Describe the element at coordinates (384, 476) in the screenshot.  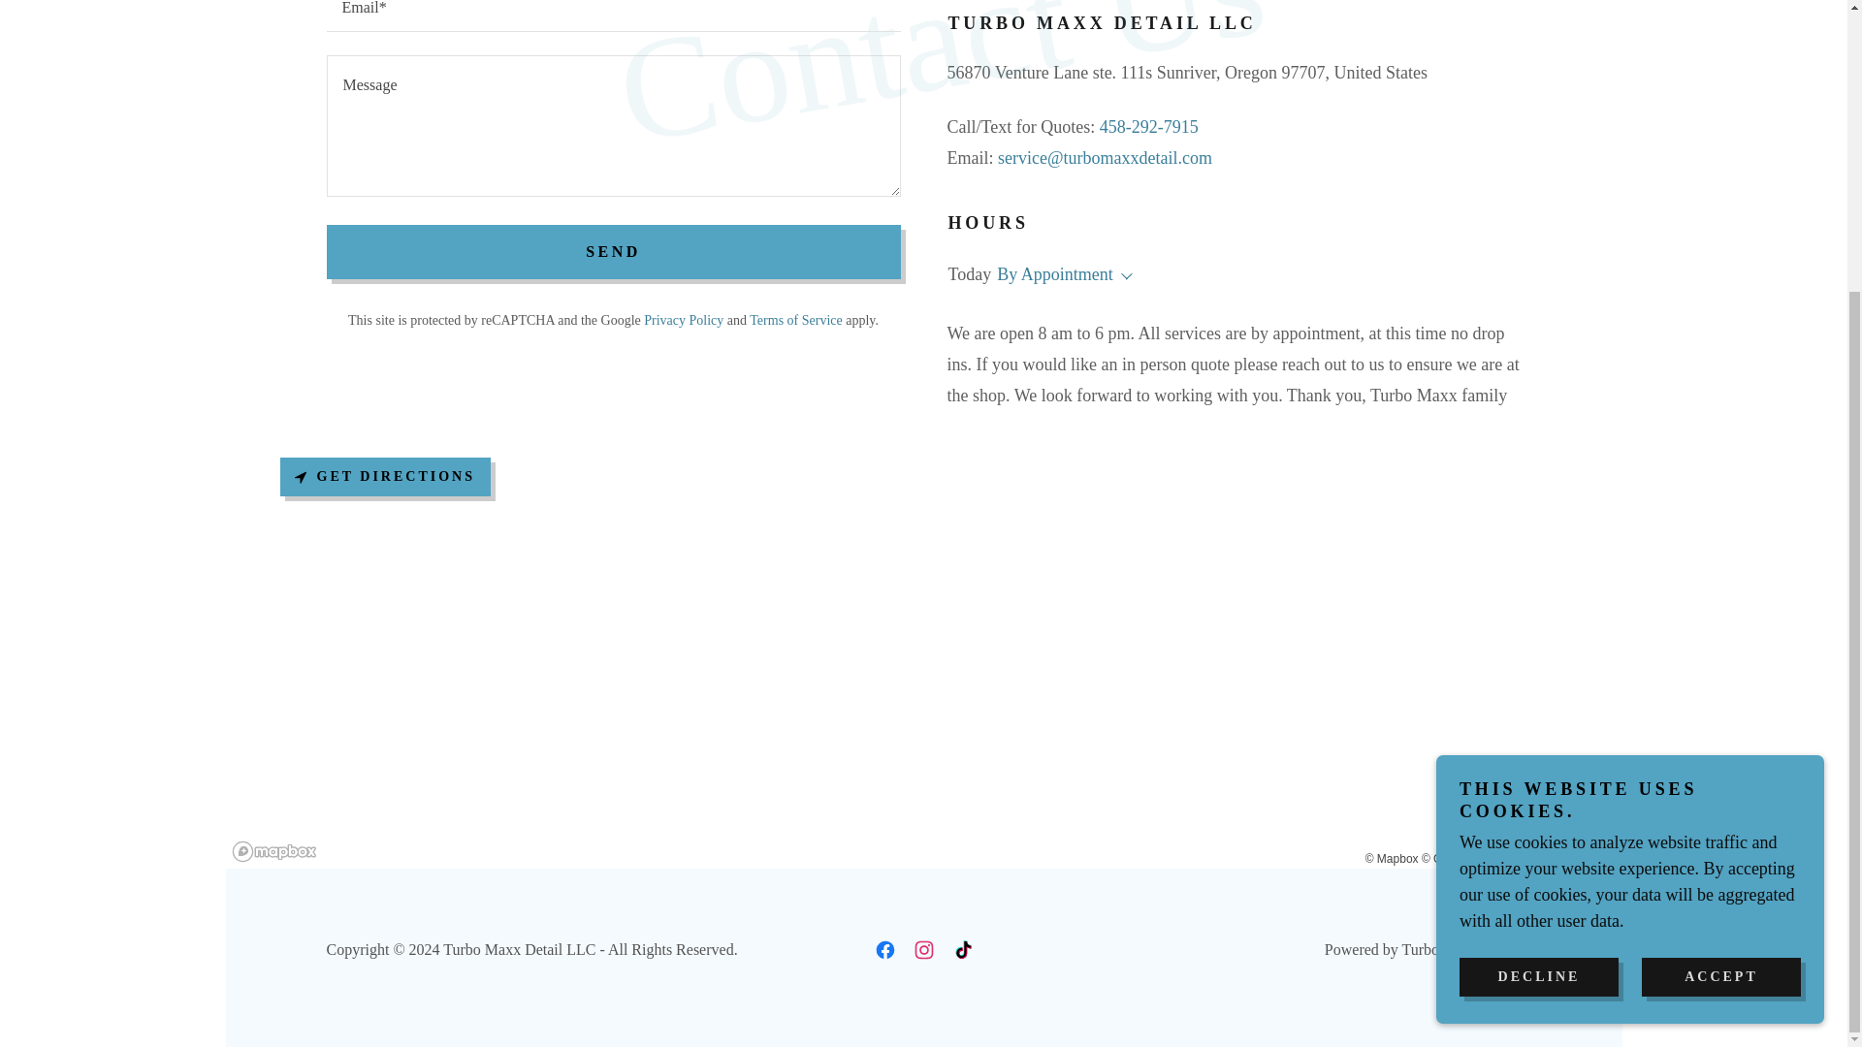
I see `GET DIRECTIONS` at that location.